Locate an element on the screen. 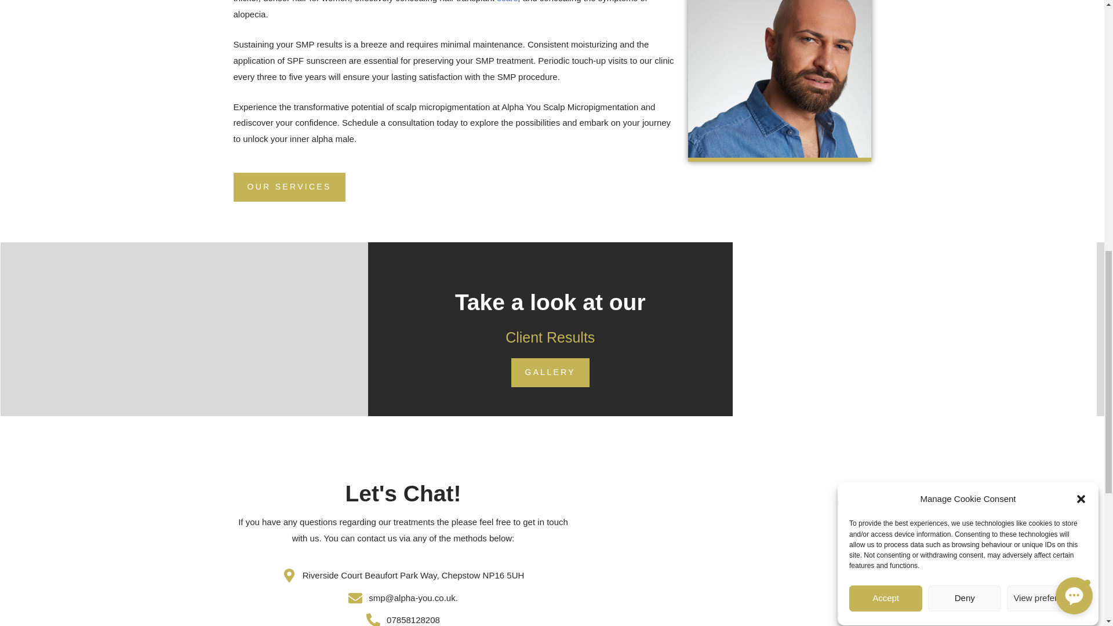  OUR SERVICES is located at coordinates (289, 187).